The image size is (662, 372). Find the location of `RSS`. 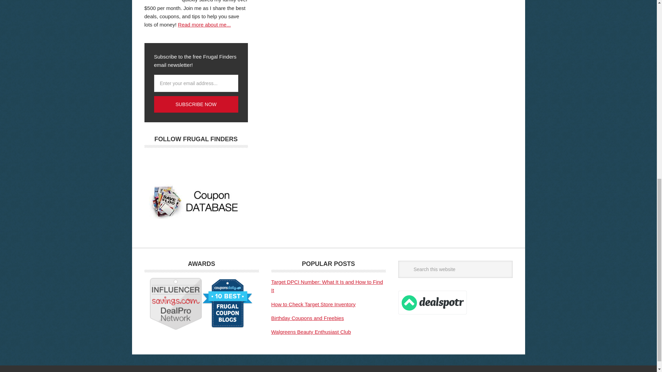

RSS is located at coordinates (214, 162).